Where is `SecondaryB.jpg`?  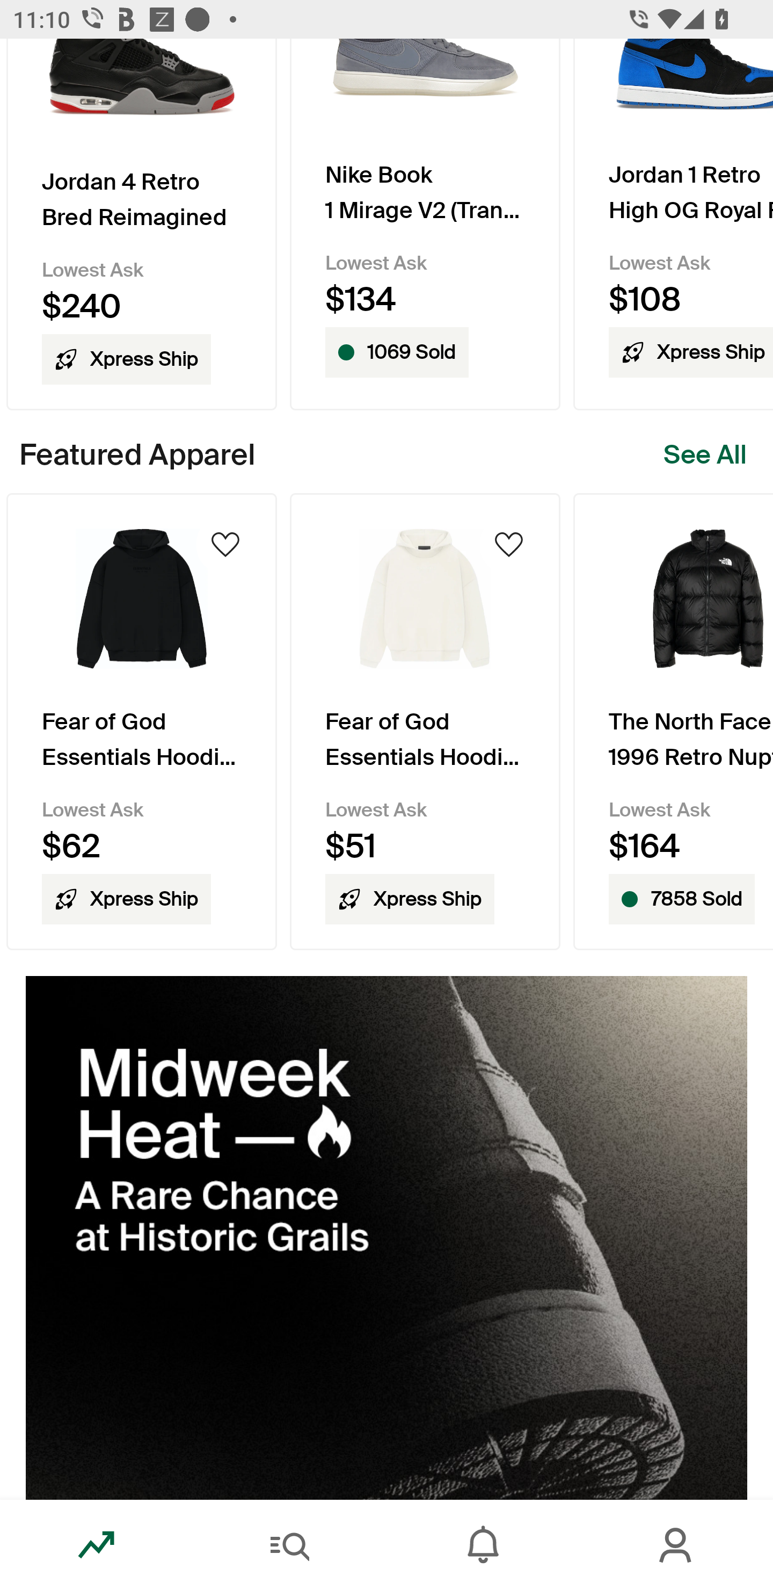 SecondaryB.jpg is located at coordinates (386, 1238).